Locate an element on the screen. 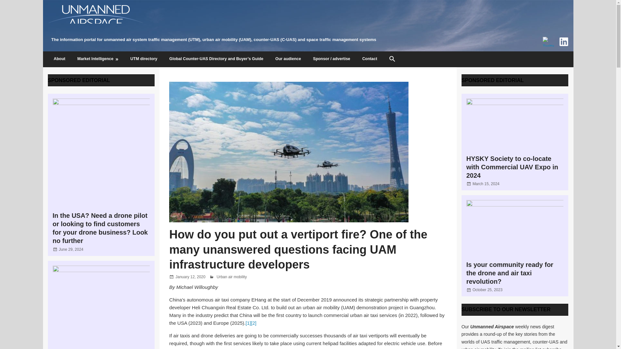 This screenshot has height=349, width=621. Philip Butterworth-Hayes is located at coordinates (238, 277).